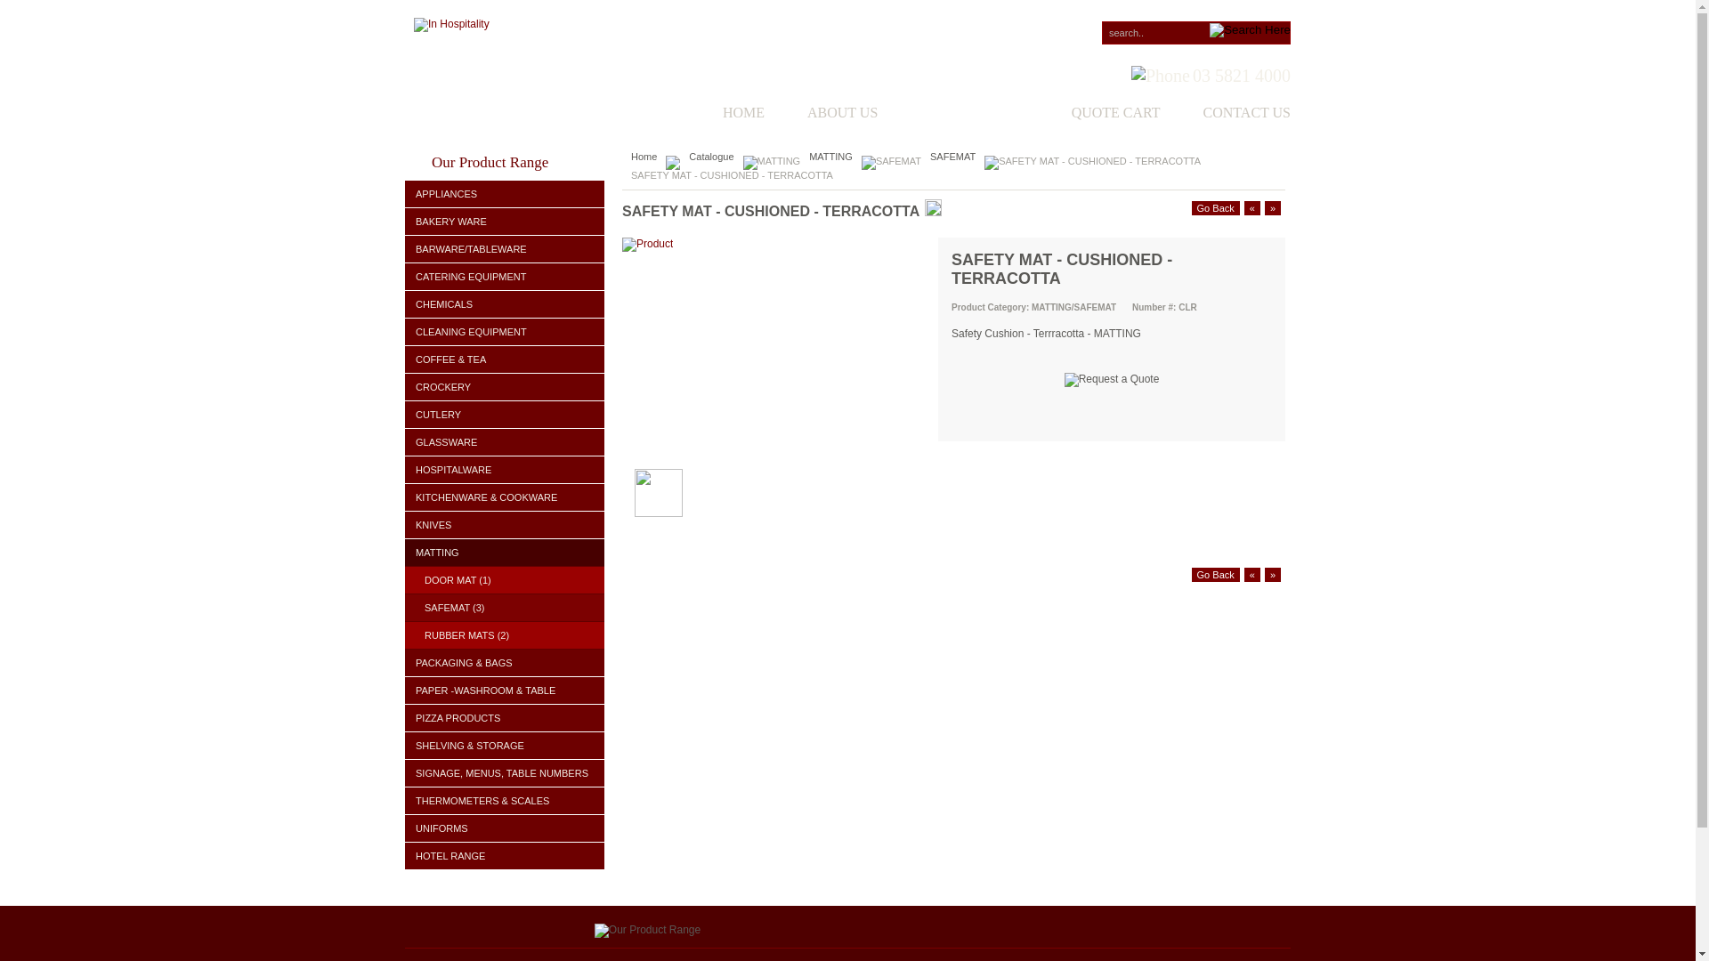 The width and height of the screenshot is (1709, 961). Describe the element at coordinates (505, 470) in the screenshot. I see `HOSPITALWARE` at that location.